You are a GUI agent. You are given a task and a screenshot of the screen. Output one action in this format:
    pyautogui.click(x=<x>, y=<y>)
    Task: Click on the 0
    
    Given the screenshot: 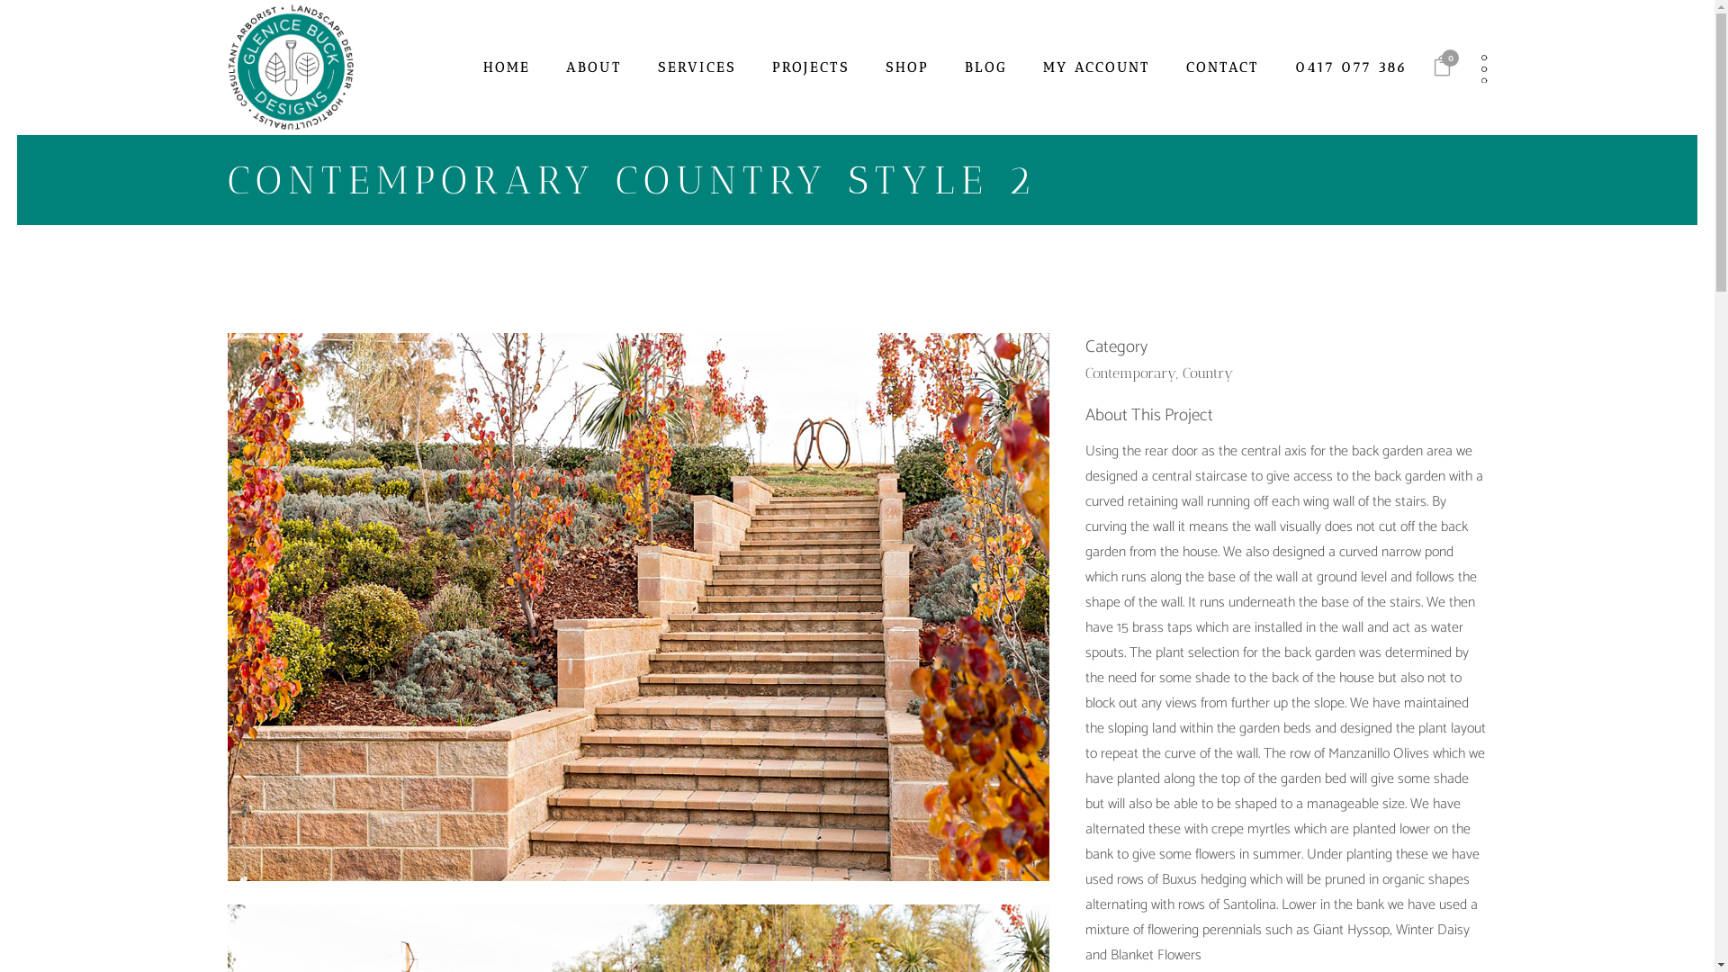 What is the action you would take?
    pyautogui.click(x=1442, y=68)
    